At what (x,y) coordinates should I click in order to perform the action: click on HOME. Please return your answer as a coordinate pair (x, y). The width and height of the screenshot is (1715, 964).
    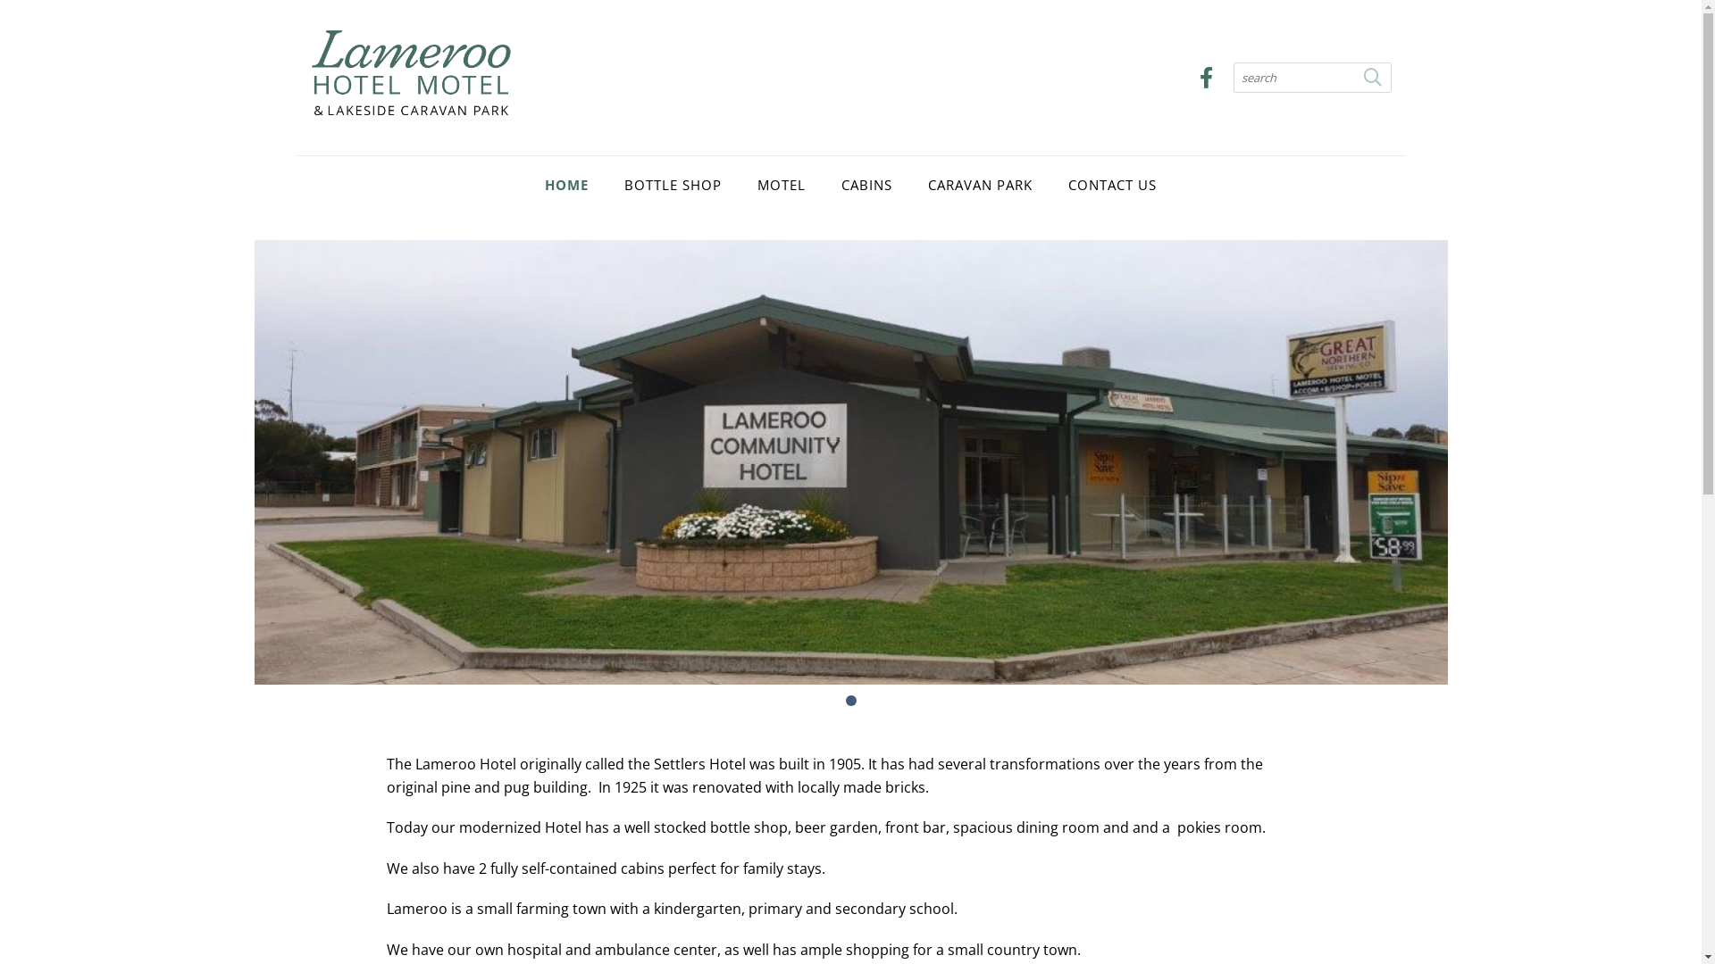
    Looking at the image, I should click on (566, 185).